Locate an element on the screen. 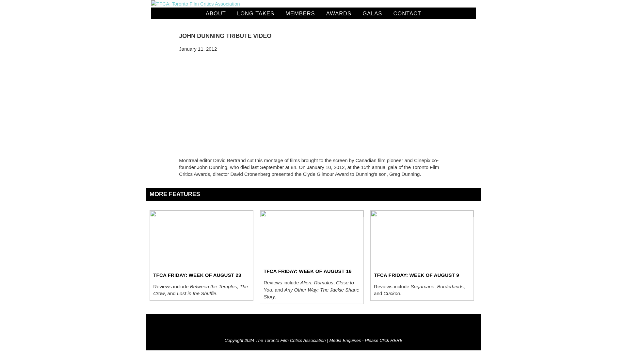  TFCA: TORONTO FILM CRITICS ASSOCIATION is located at coordinates (195, 3).